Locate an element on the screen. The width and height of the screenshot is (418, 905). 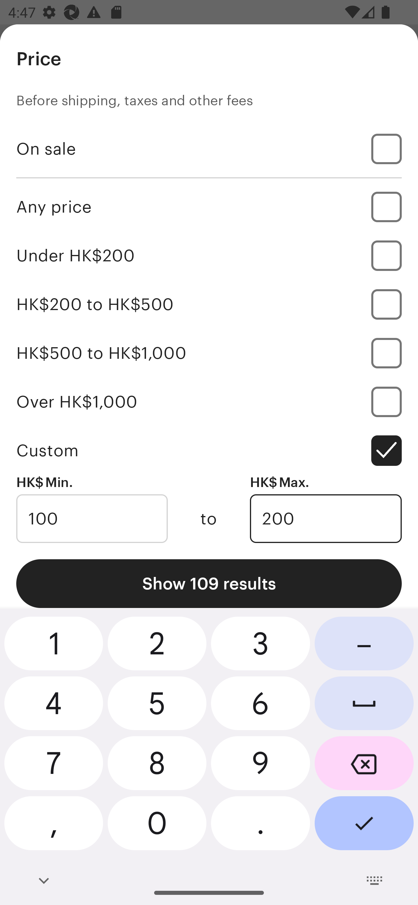
Over HK$1,000 is located at coordinates (209, 402).